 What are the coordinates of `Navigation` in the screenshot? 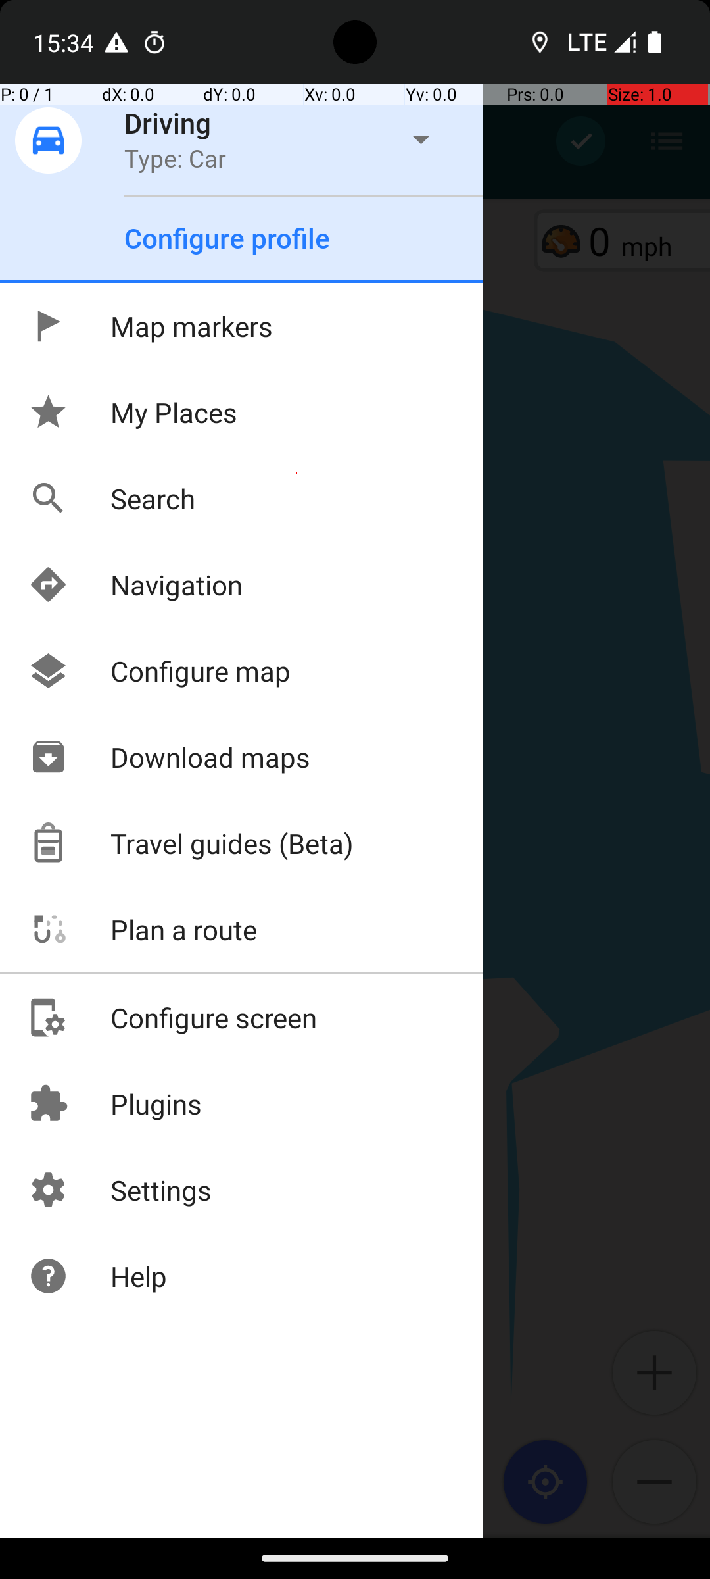 It's located at (135, 584).